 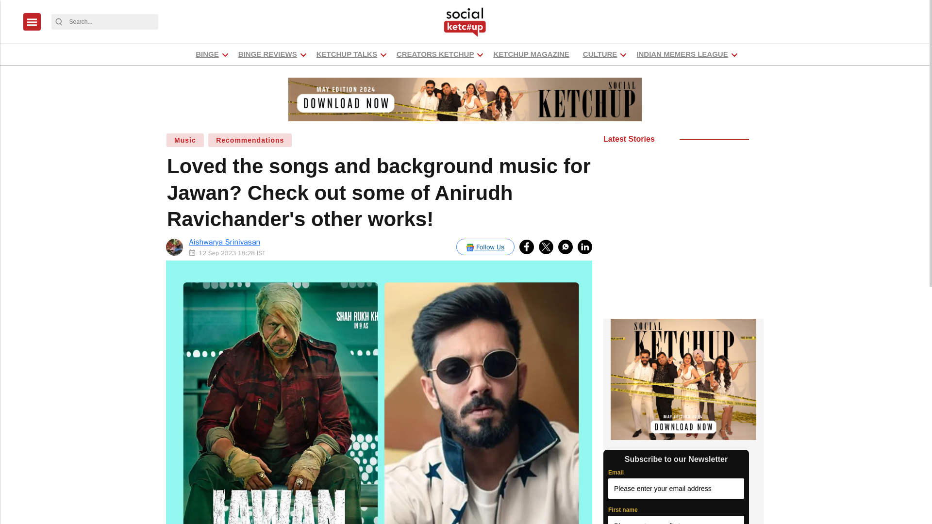 I want to click on KETCHUP TALKS, so click(x=347, y=54).